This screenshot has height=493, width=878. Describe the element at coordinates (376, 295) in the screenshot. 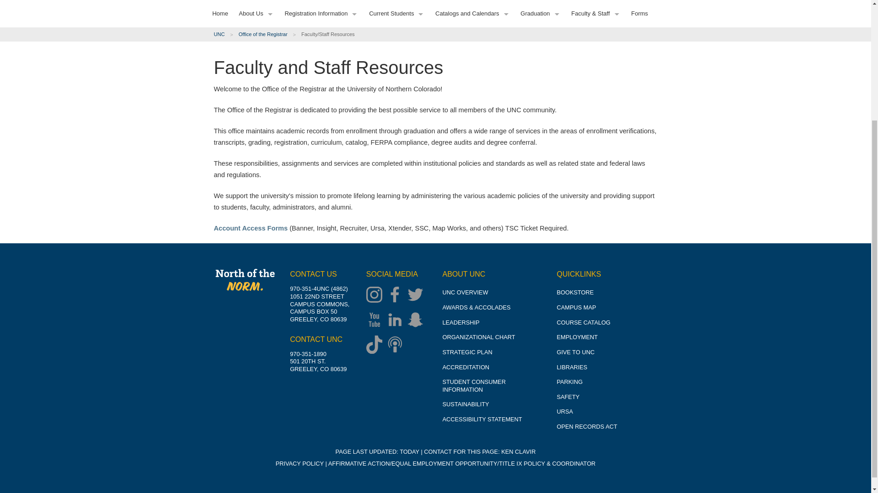

I see `Instagram` at that location.